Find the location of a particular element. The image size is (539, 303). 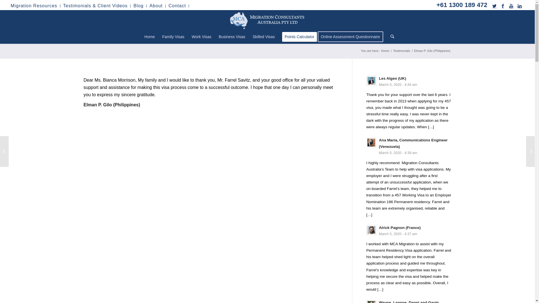

Business Visas is located at coordinates (232, 36).